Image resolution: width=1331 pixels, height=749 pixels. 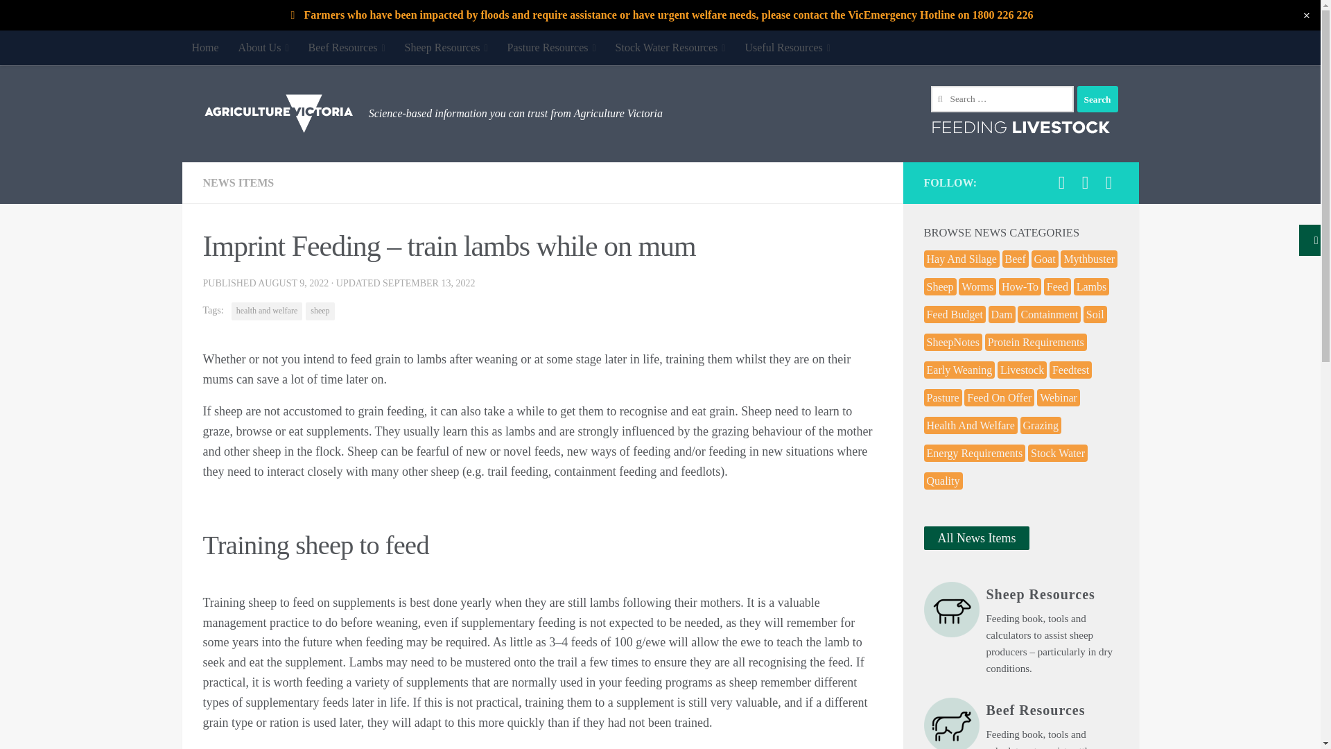 I want to click on Sheep Resources, so click(x=446, y=47).